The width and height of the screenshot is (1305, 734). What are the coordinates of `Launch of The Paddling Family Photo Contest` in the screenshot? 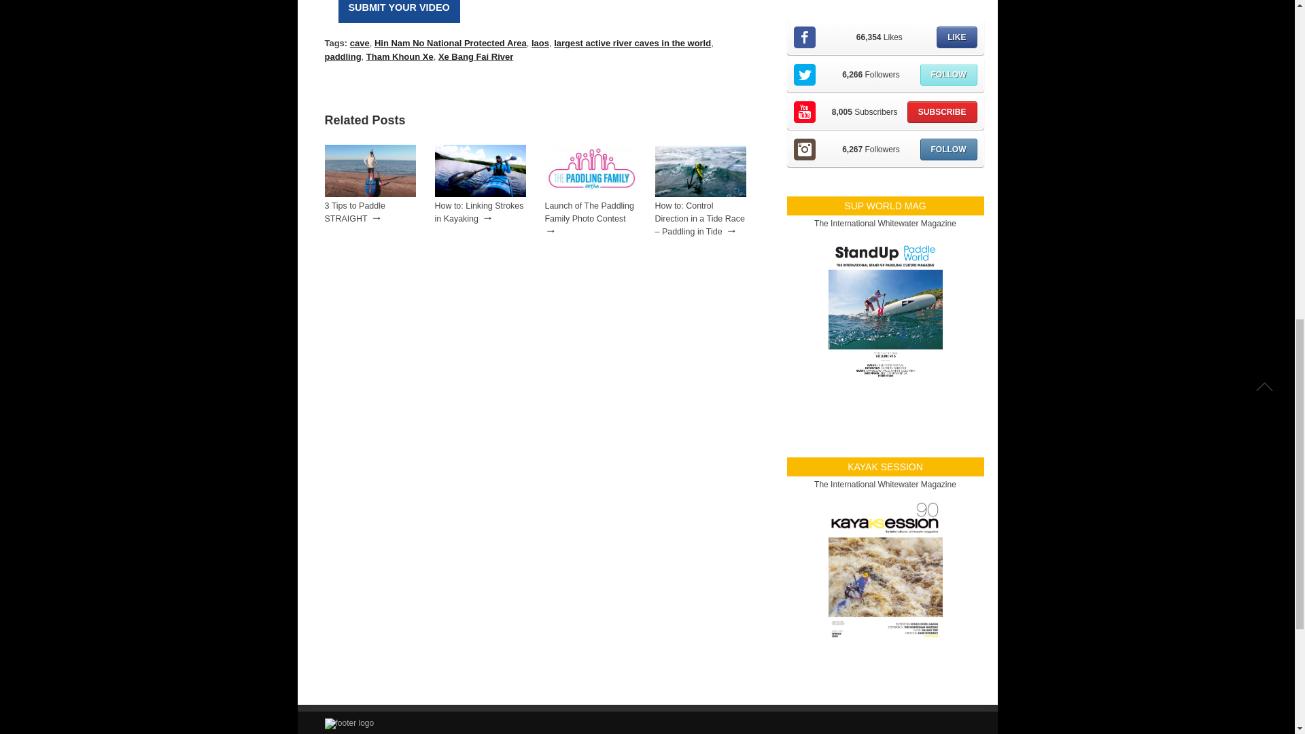 It's located at (591, 194).